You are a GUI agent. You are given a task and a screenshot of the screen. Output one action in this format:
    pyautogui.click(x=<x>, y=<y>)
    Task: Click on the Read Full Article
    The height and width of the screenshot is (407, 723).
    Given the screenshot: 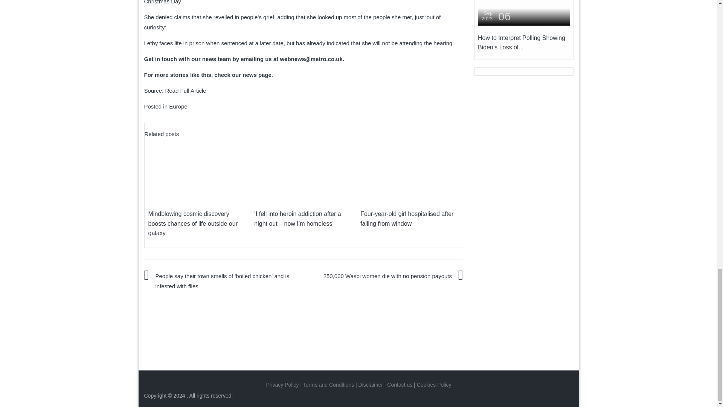 What is the action you would take?
    pyautogui.click(x=185, y=90)
    